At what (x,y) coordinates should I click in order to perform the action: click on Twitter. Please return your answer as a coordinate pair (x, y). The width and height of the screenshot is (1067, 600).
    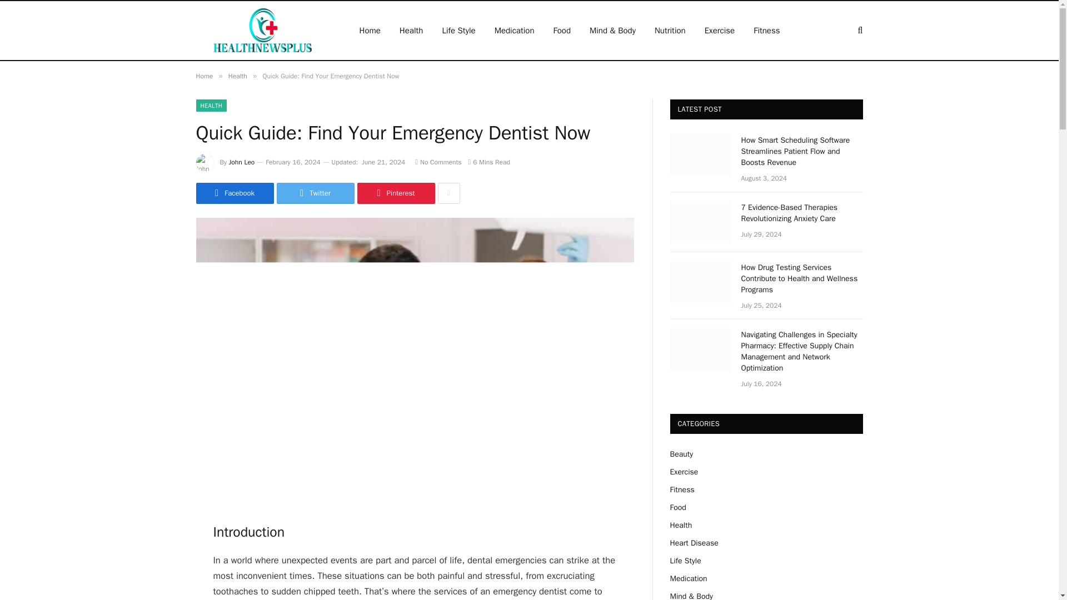
    Looking at the image, I should click on (315, 193).